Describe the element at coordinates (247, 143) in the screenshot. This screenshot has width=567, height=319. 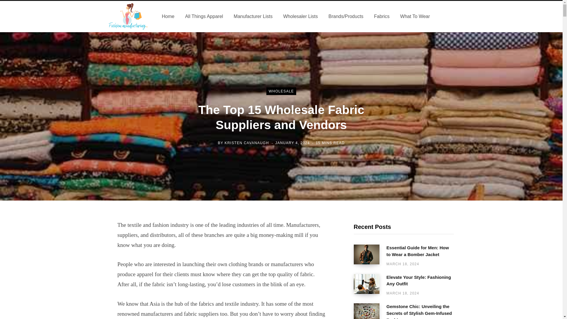
I see `Posts by Kristen Cavanaugh` at that location.